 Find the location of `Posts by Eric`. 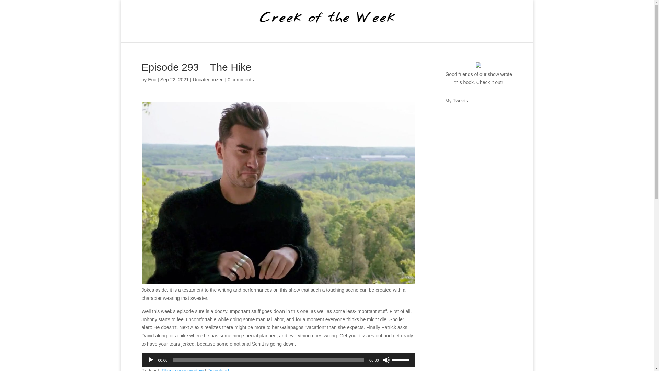

Posts by Eric is located at coordinates (152, 79).